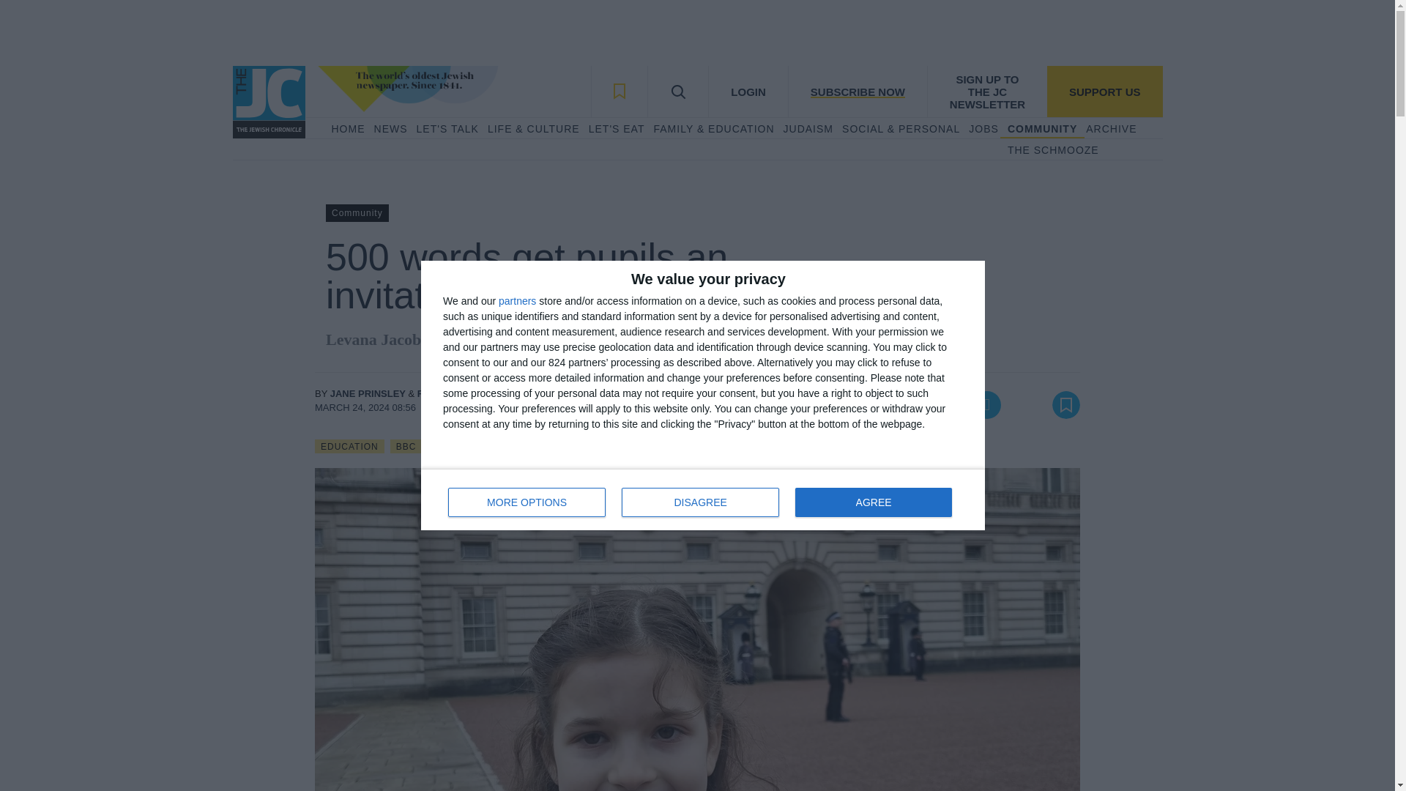 This screenshot has height=791, width=1406. Describe the element at coordinates (987, 91) in the screenshot. I see `partners` at that location.